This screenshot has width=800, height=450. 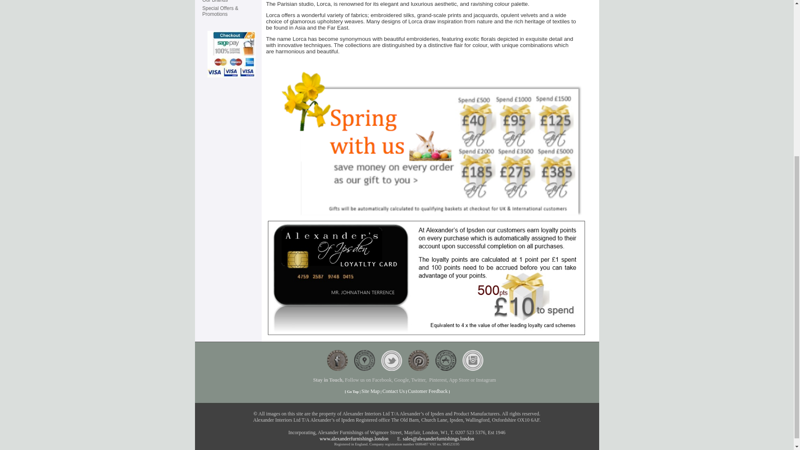 I want to click on Contact Us, so click(x=393, y=391).